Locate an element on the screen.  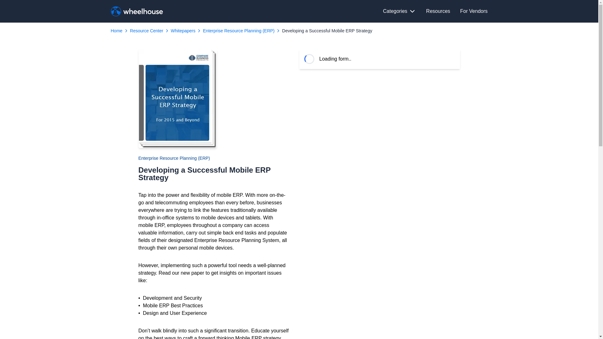
Resource Center is located at coordinates (147, 30).